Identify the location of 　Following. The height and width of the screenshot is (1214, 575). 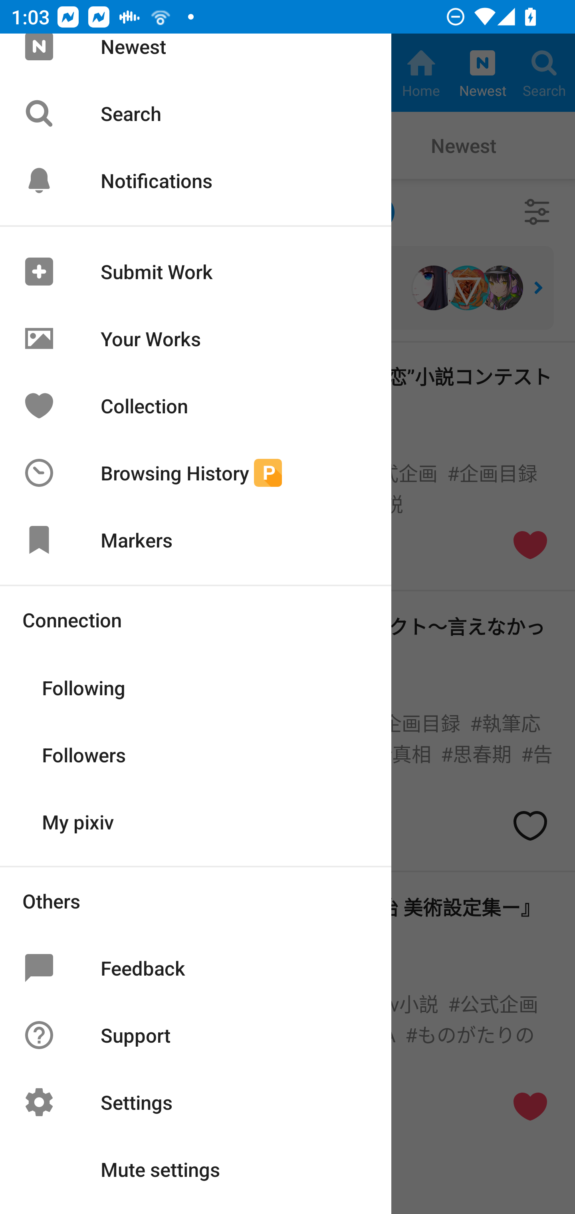
(196, 686).